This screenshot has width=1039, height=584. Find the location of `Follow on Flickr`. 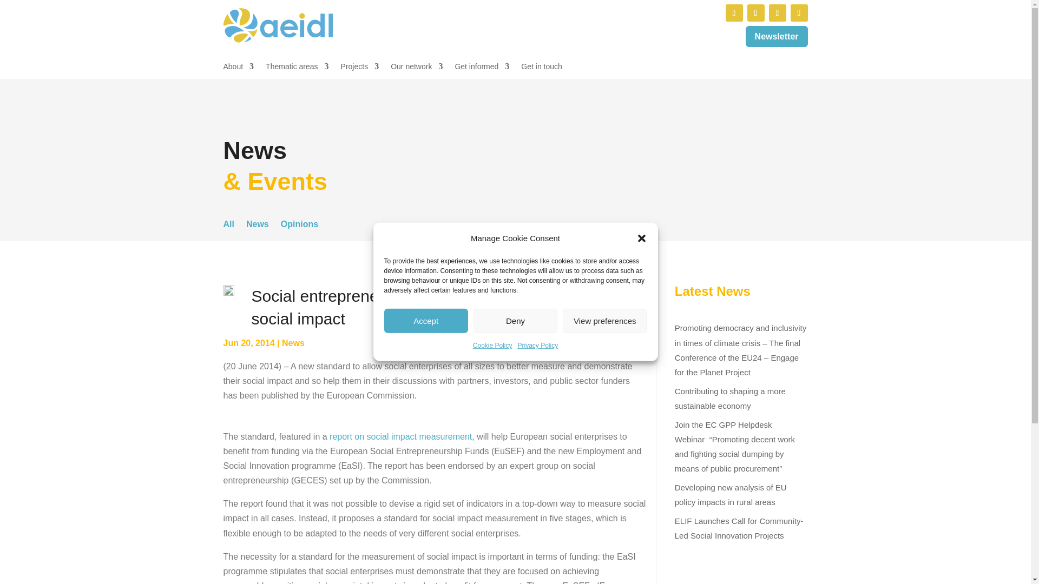

Follow on Flickr is located at coordinates (798, 12).